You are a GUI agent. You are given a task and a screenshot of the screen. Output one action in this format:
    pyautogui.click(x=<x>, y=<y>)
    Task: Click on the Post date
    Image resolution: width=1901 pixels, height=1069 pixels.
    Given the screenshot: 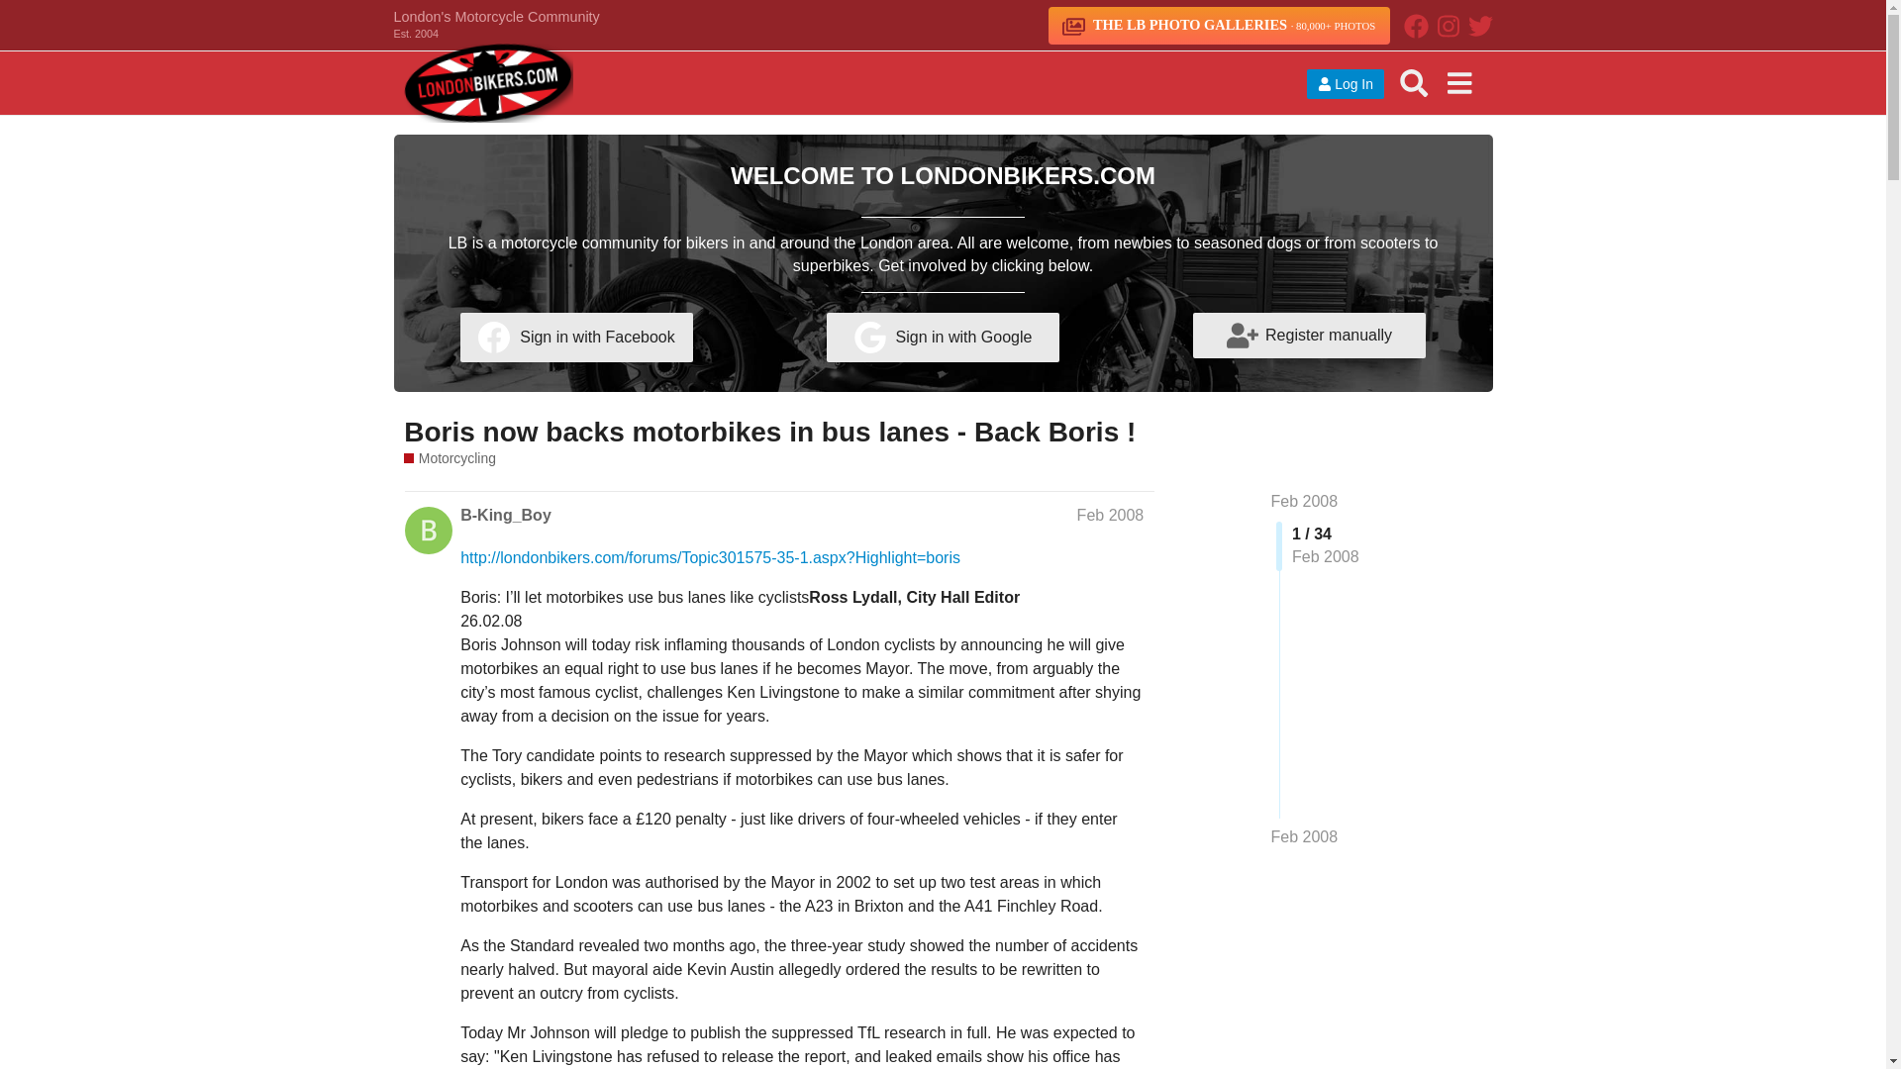 What is the action you would take?
    pyautogui.click(x=1111, y=515)
    